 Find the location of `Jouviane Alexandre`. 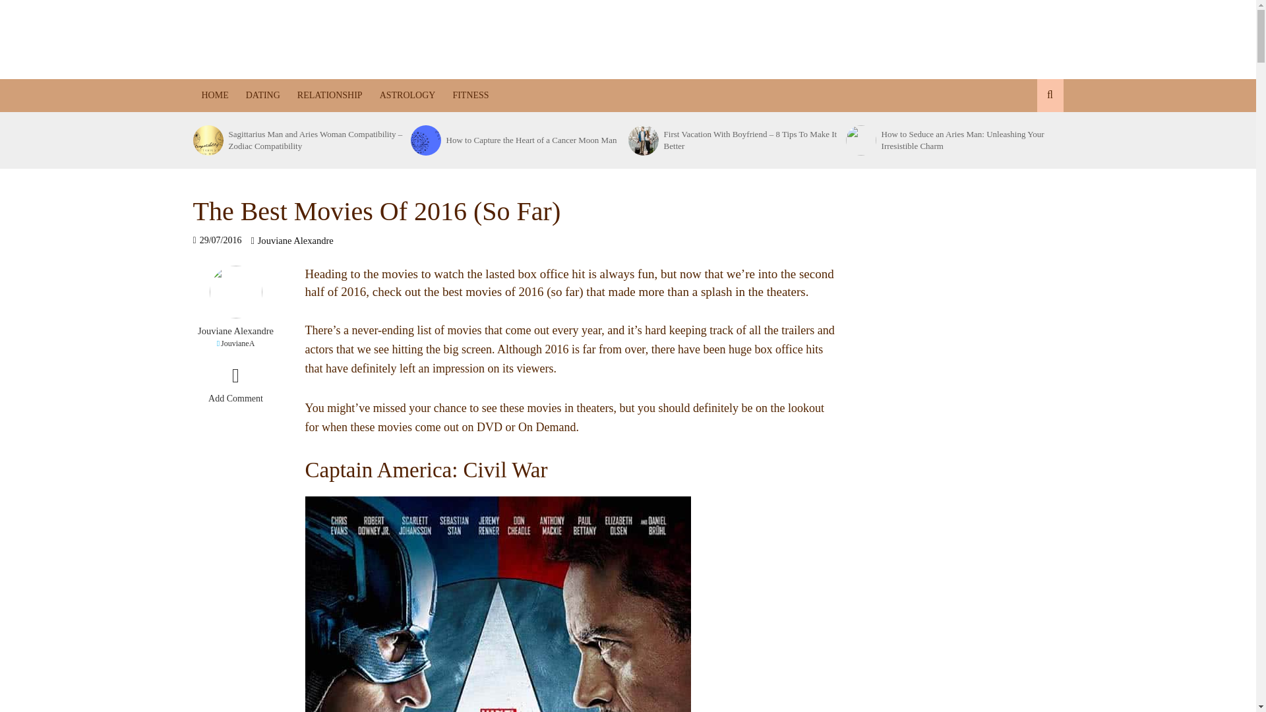

Jouviane Alexandre is located at coordinates (235, 331).